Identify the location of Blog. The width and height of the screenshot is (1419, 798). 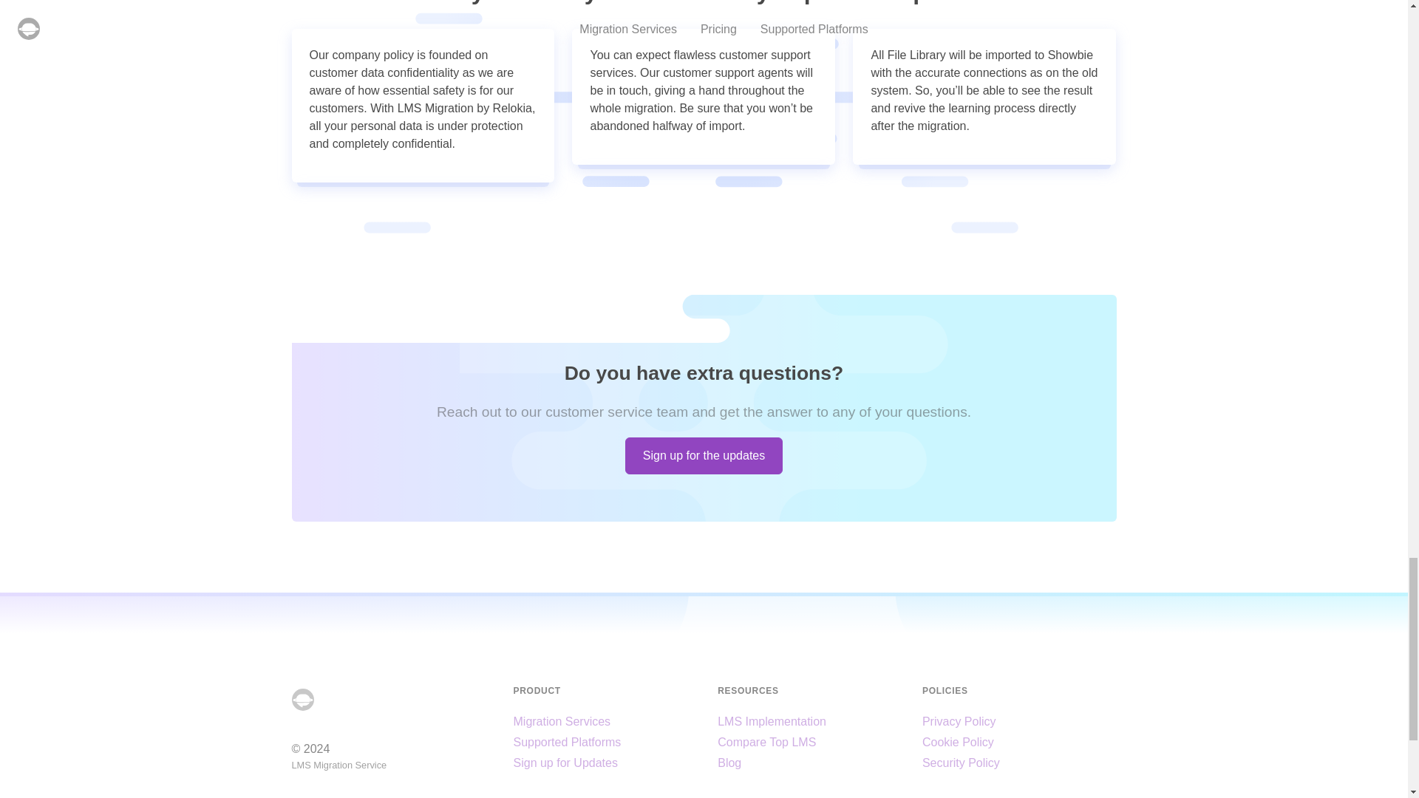
(729, 763).